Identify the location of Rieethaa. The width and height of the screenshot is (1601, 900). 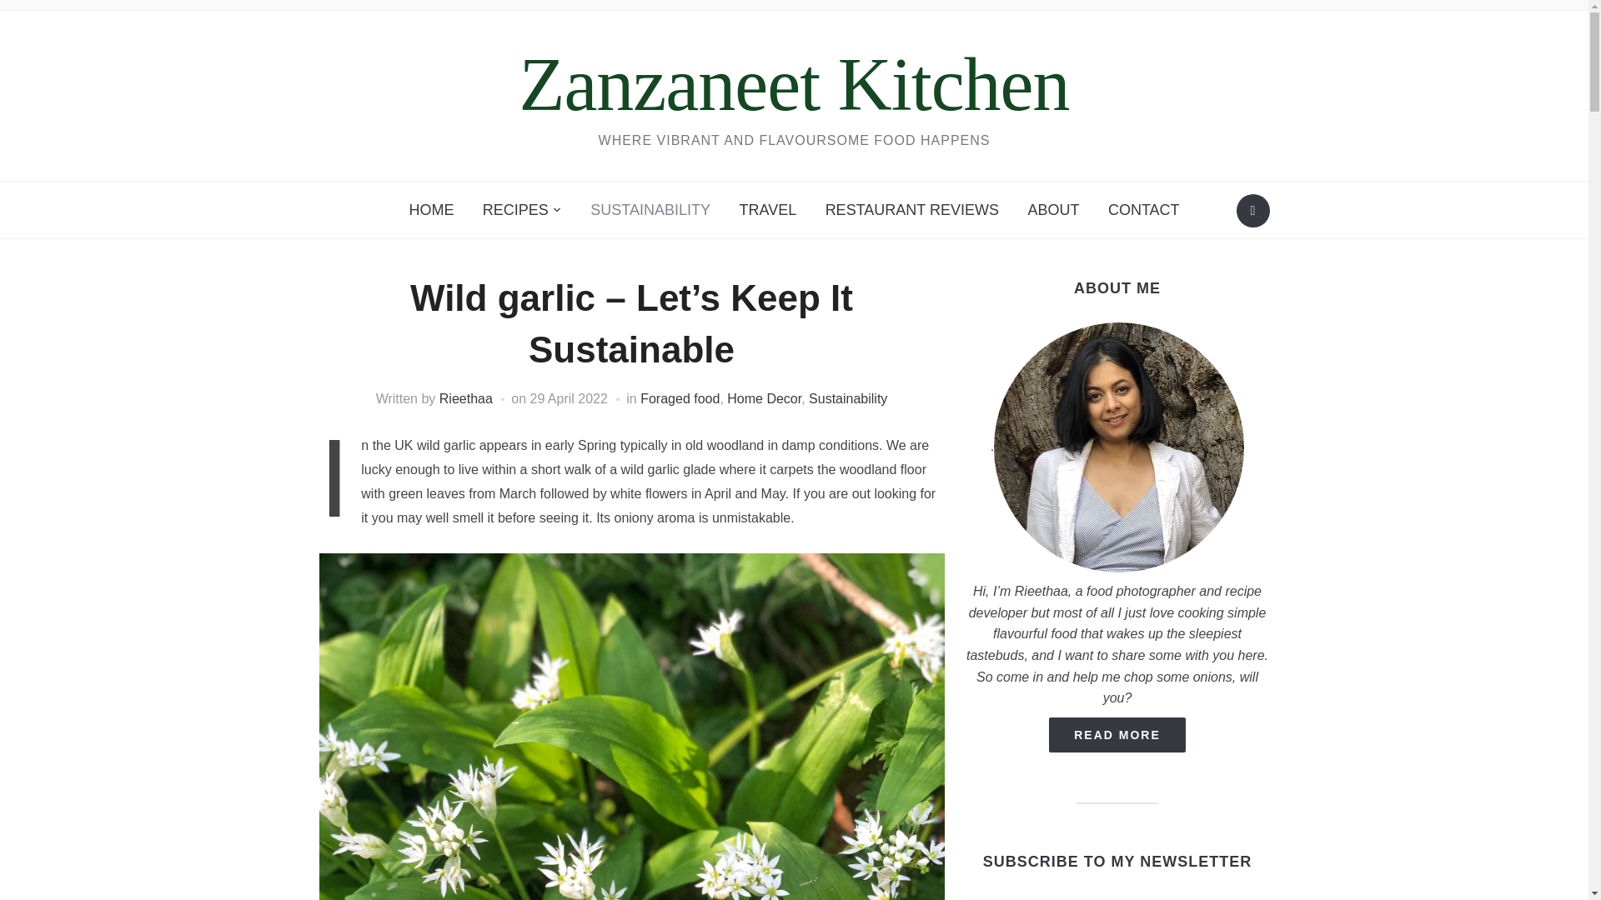
(465, 398).